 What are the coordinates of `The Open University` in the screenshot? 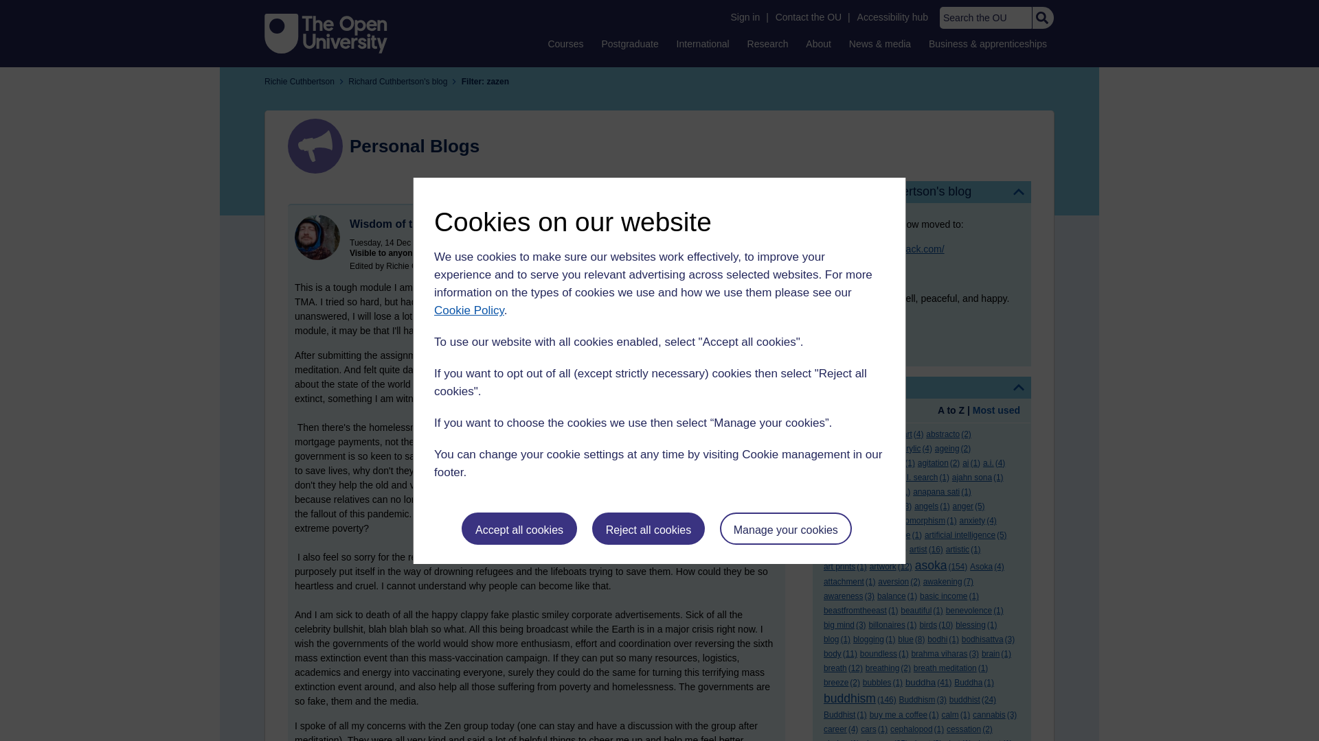 It's located at (326, 33).